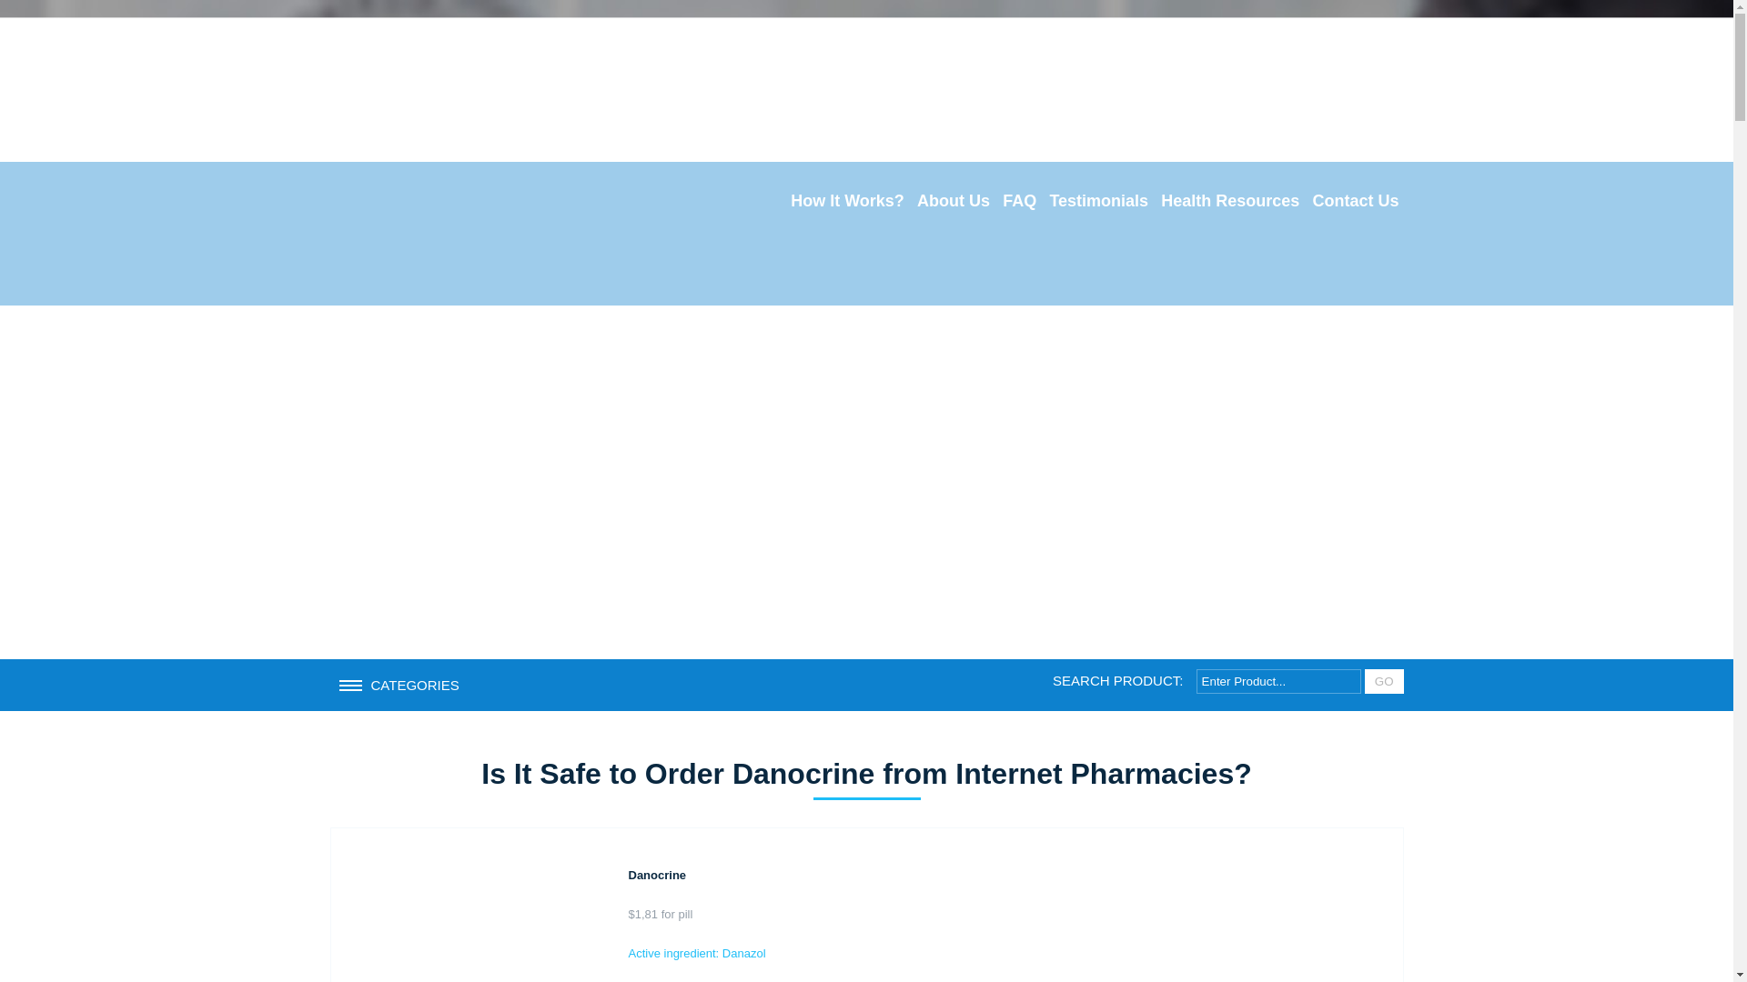 This screenshot has height=982, width=1747. Describe the element at coordinates (1230, 201) in the screenshot. I see `Health Resources` at that location.